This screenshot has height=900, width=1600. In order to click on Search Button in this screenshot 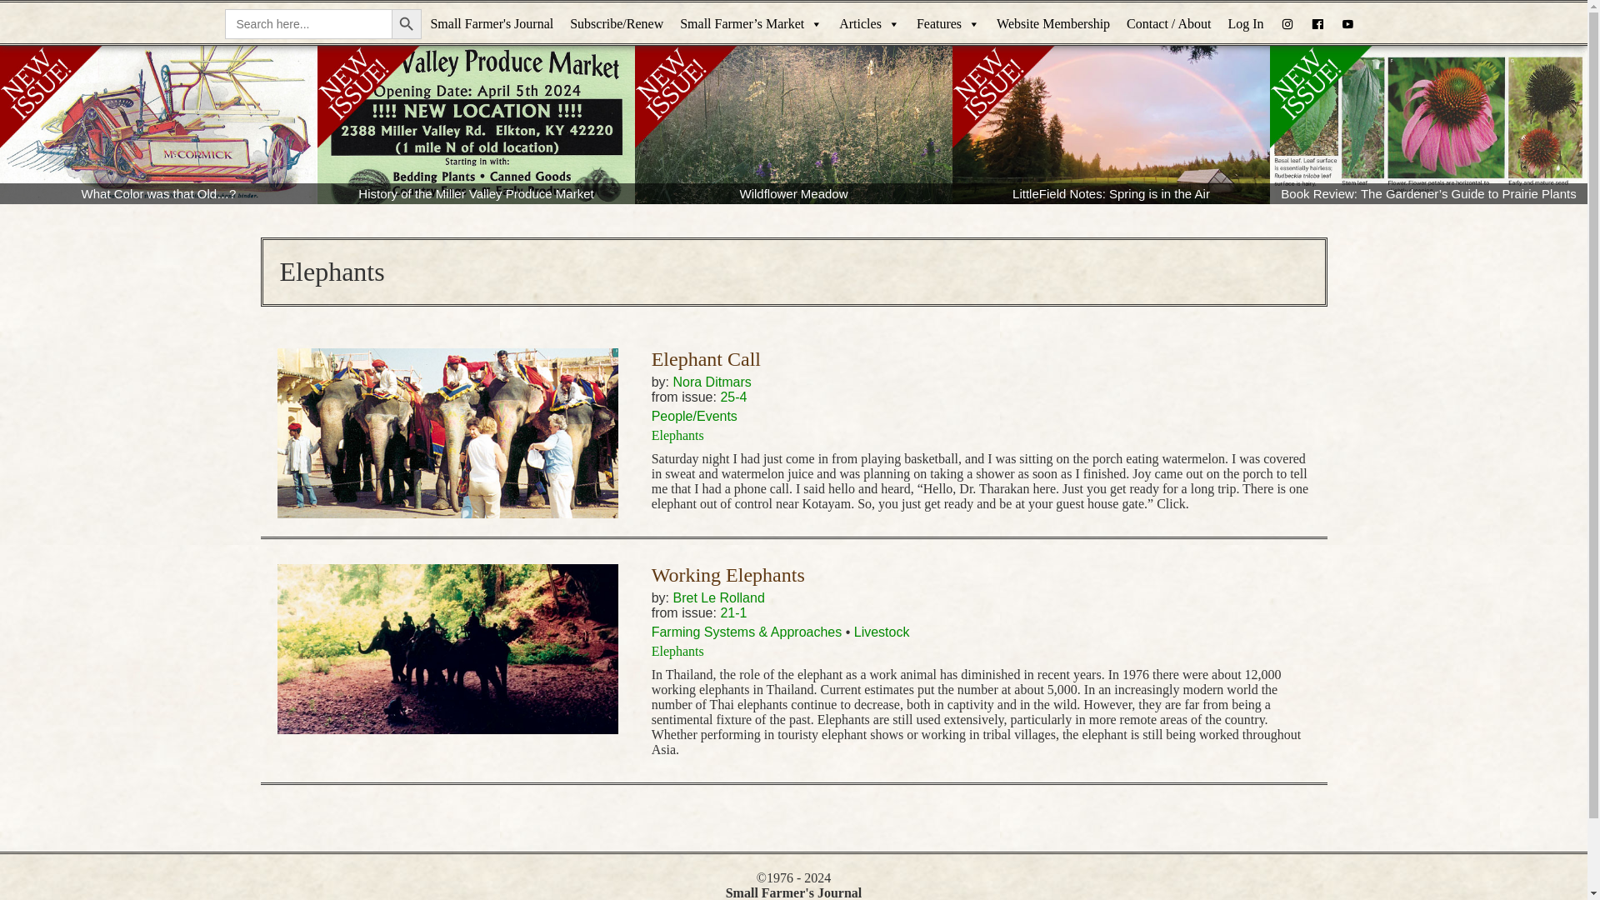, I will do `click(407, 23)`.